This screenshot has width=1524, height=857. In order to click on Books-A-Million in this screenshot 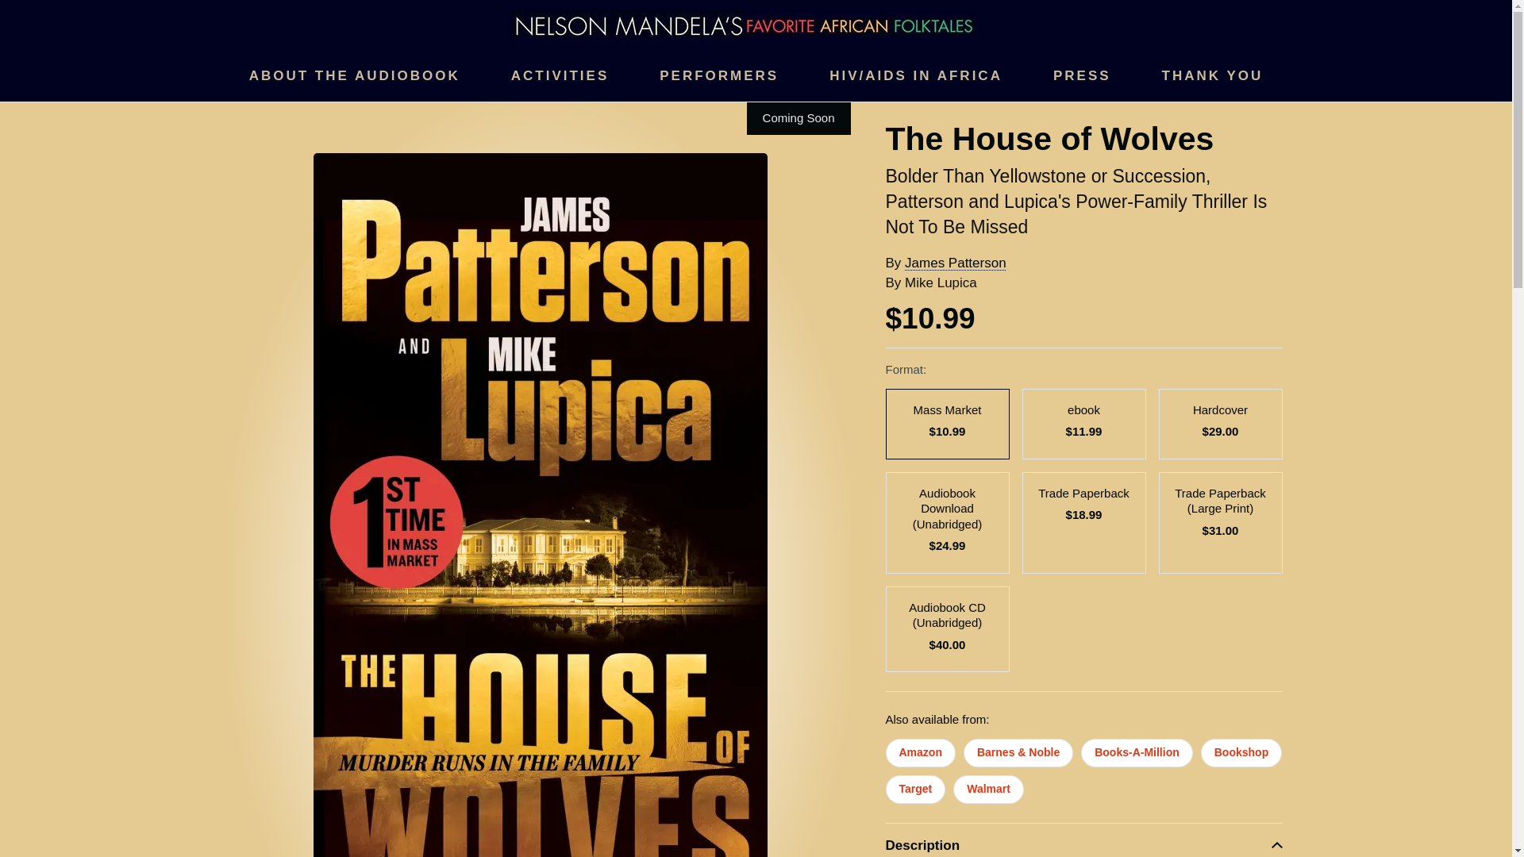, I will do `click(1137, 752)`.